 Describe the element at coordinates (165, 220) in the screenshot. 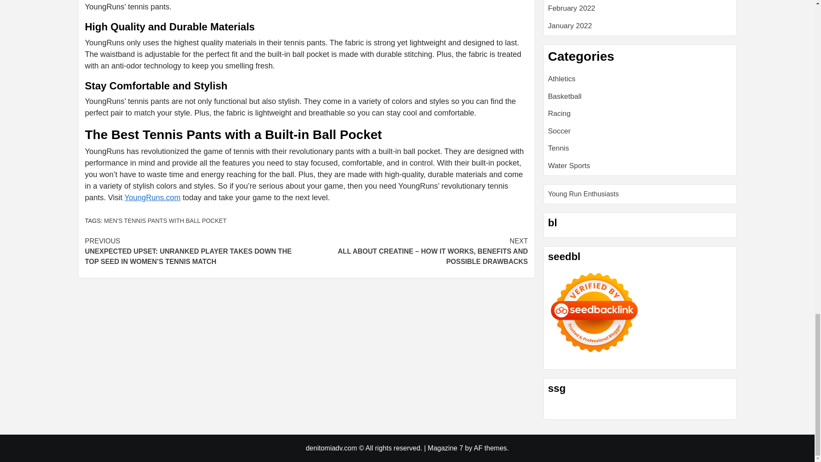

I see `MEN'S TENNIS PANTS WITH BALL POCKET` at that location.